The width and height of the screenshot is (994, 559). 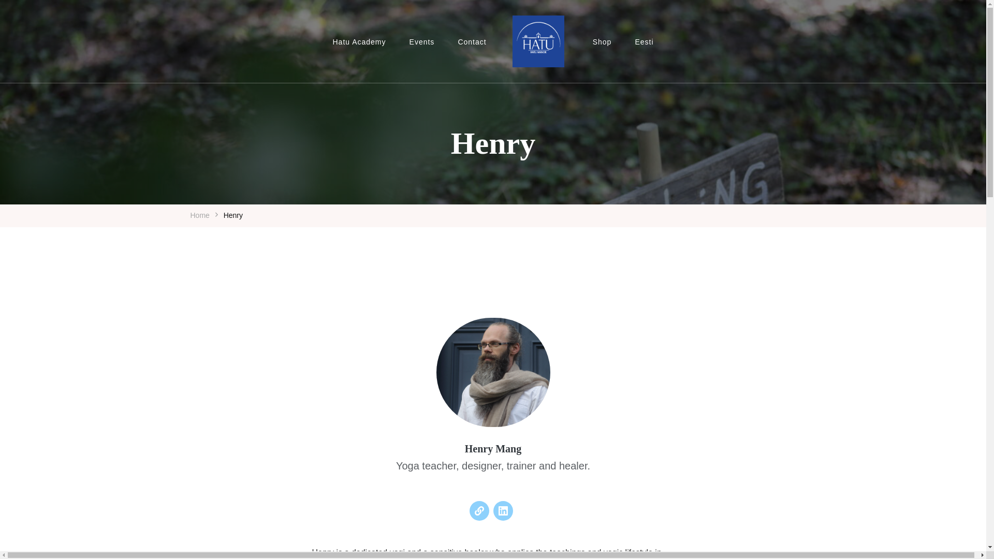 What do you see at coordinates (644, 42) in the screenshot?
I see `Eesti` at bounding box center [644, 42].